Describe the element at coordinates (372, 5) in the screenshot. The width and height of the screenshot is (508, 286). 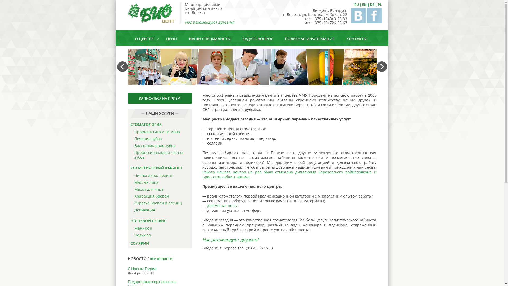
I see `DE` at that location.